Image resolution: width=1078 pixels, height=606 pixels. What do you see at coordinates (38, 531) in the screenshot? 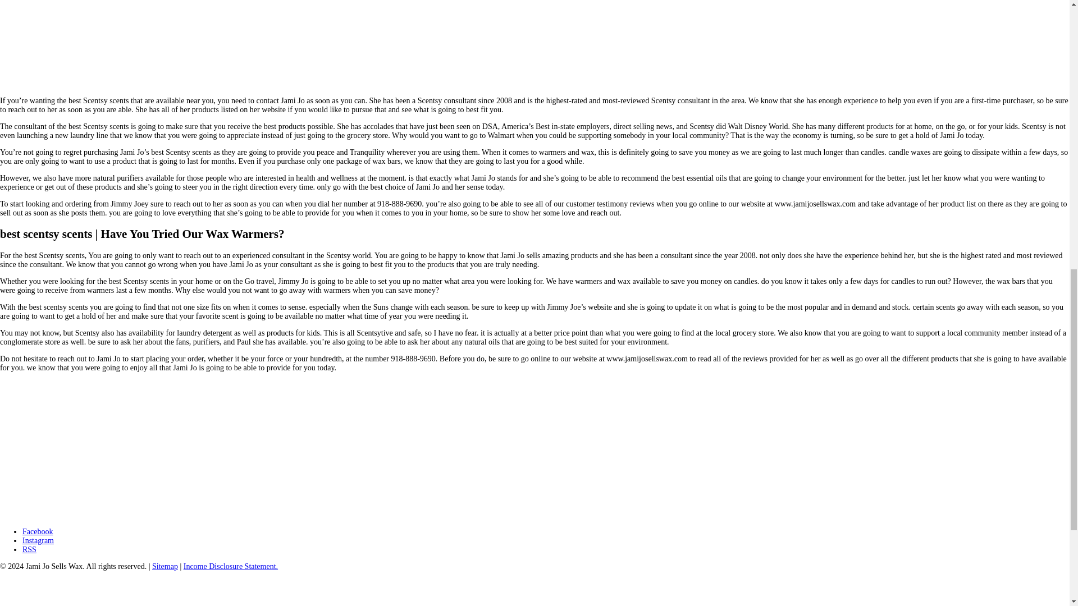
I see `Facebook` at bounding box center [38, 531].